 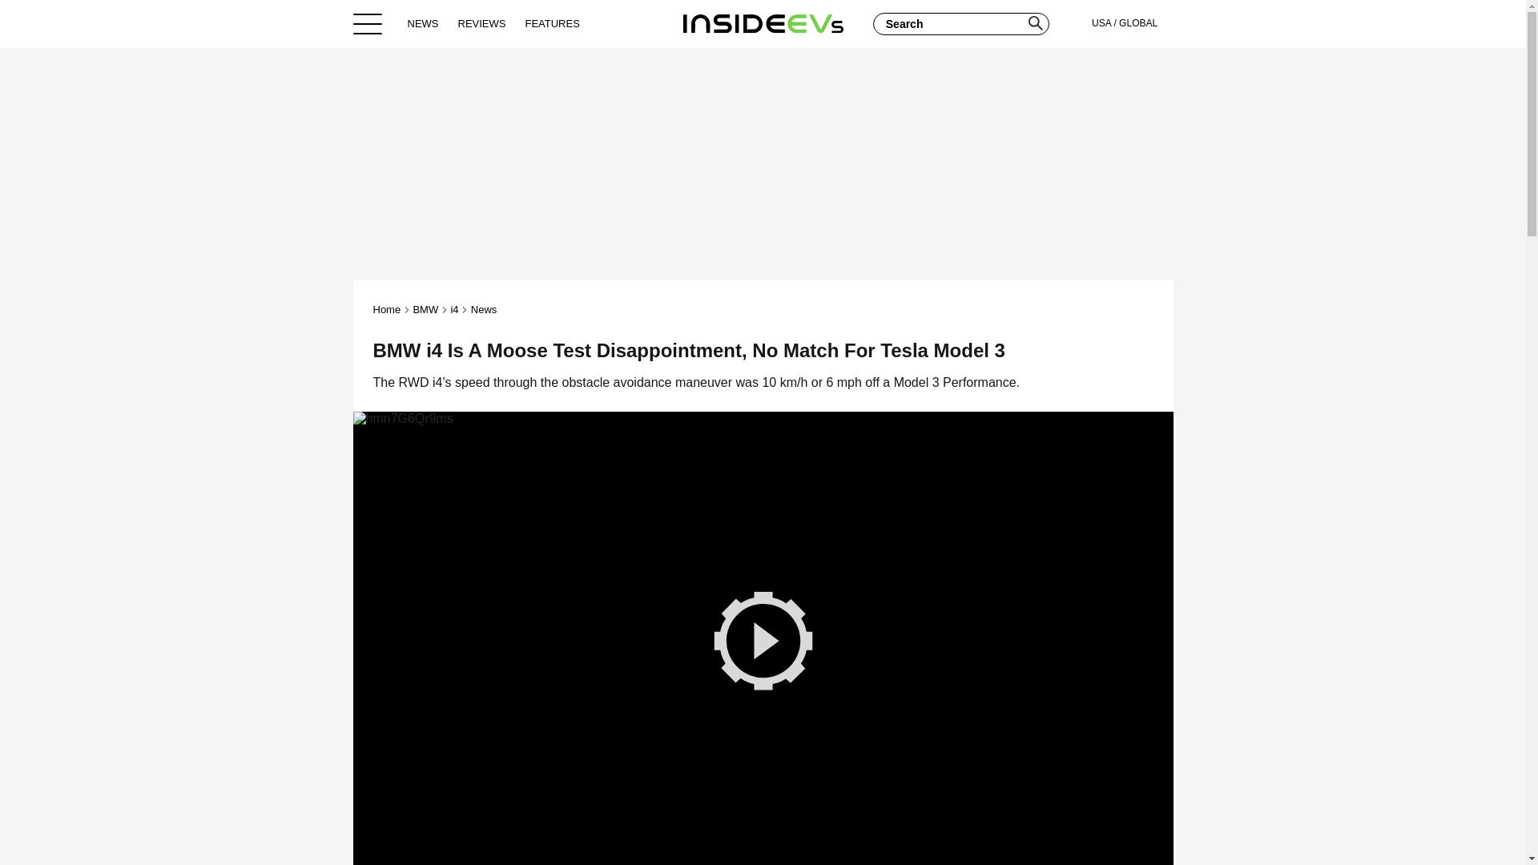 I want to click on News, so click(x=484, y=309).